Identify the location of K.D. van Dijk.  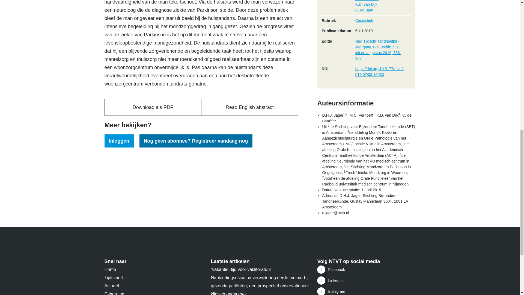
(366, 4).